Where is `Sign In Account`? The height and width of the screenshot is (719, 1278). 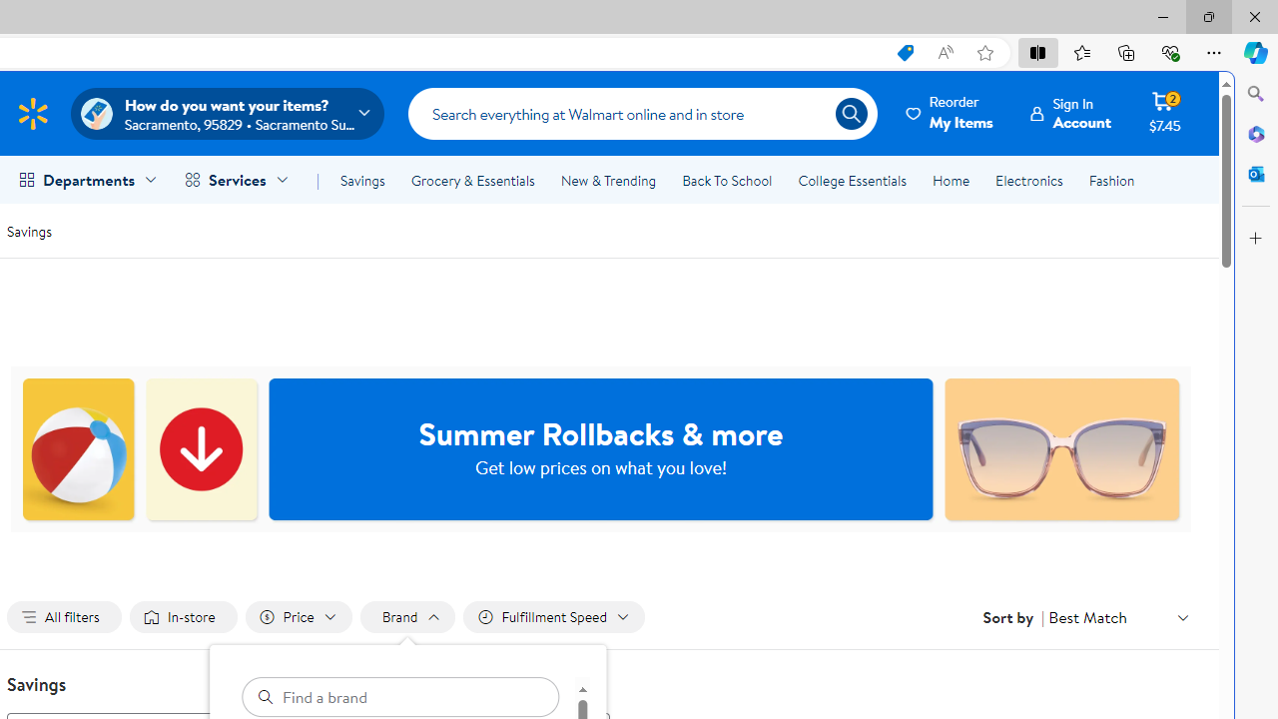
Sign In Account is located at coordinates (1070, 113).